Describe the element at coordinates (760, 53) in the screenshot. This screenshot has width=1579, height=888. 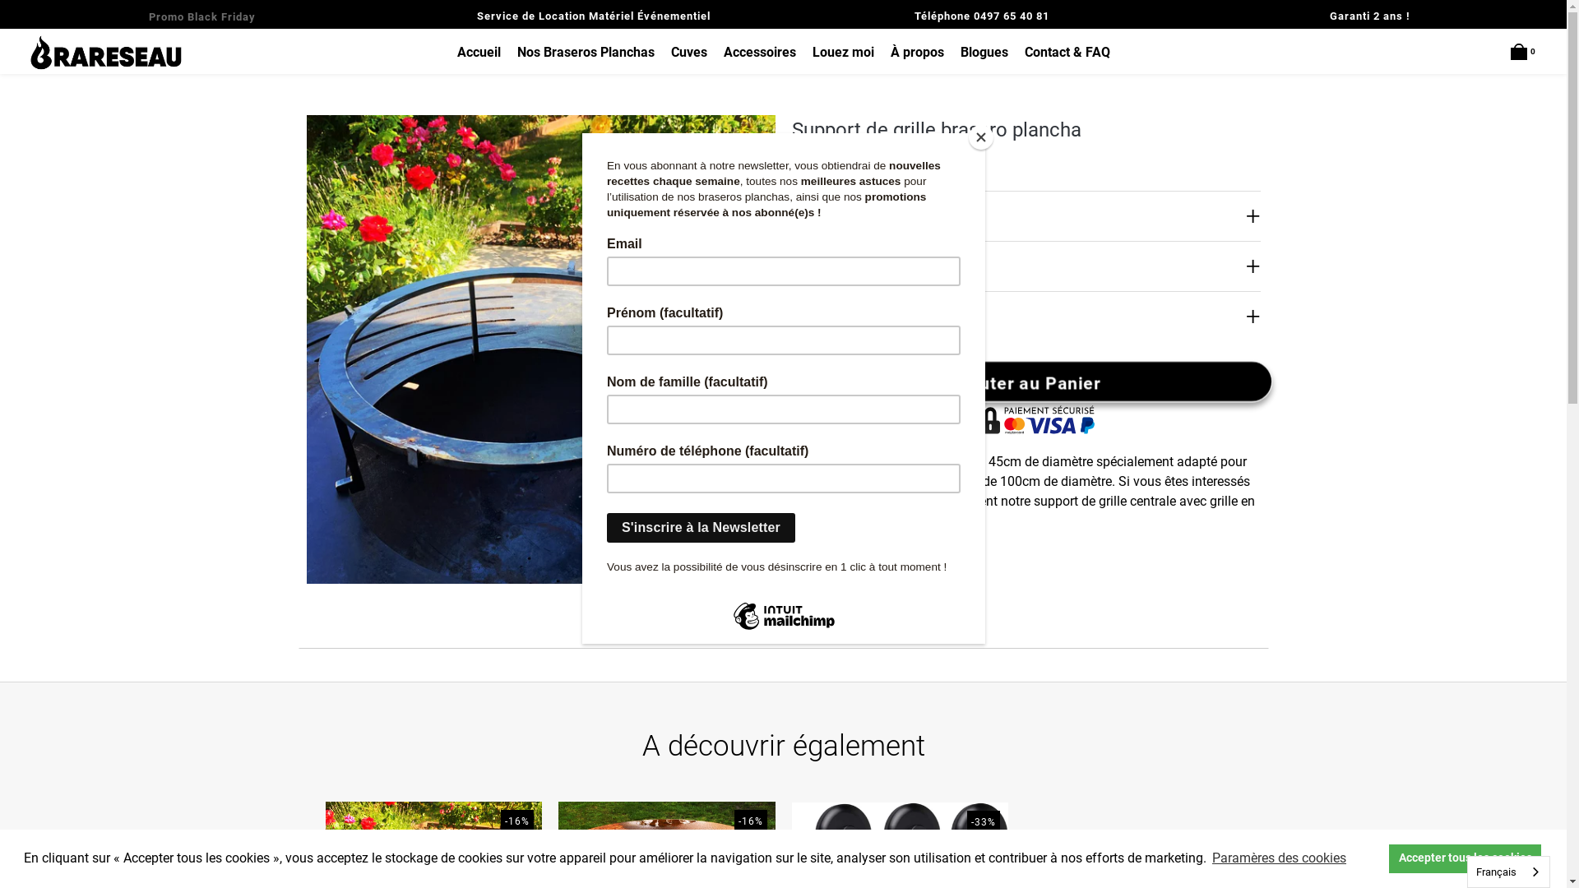
I see `Accessoires` at that location.